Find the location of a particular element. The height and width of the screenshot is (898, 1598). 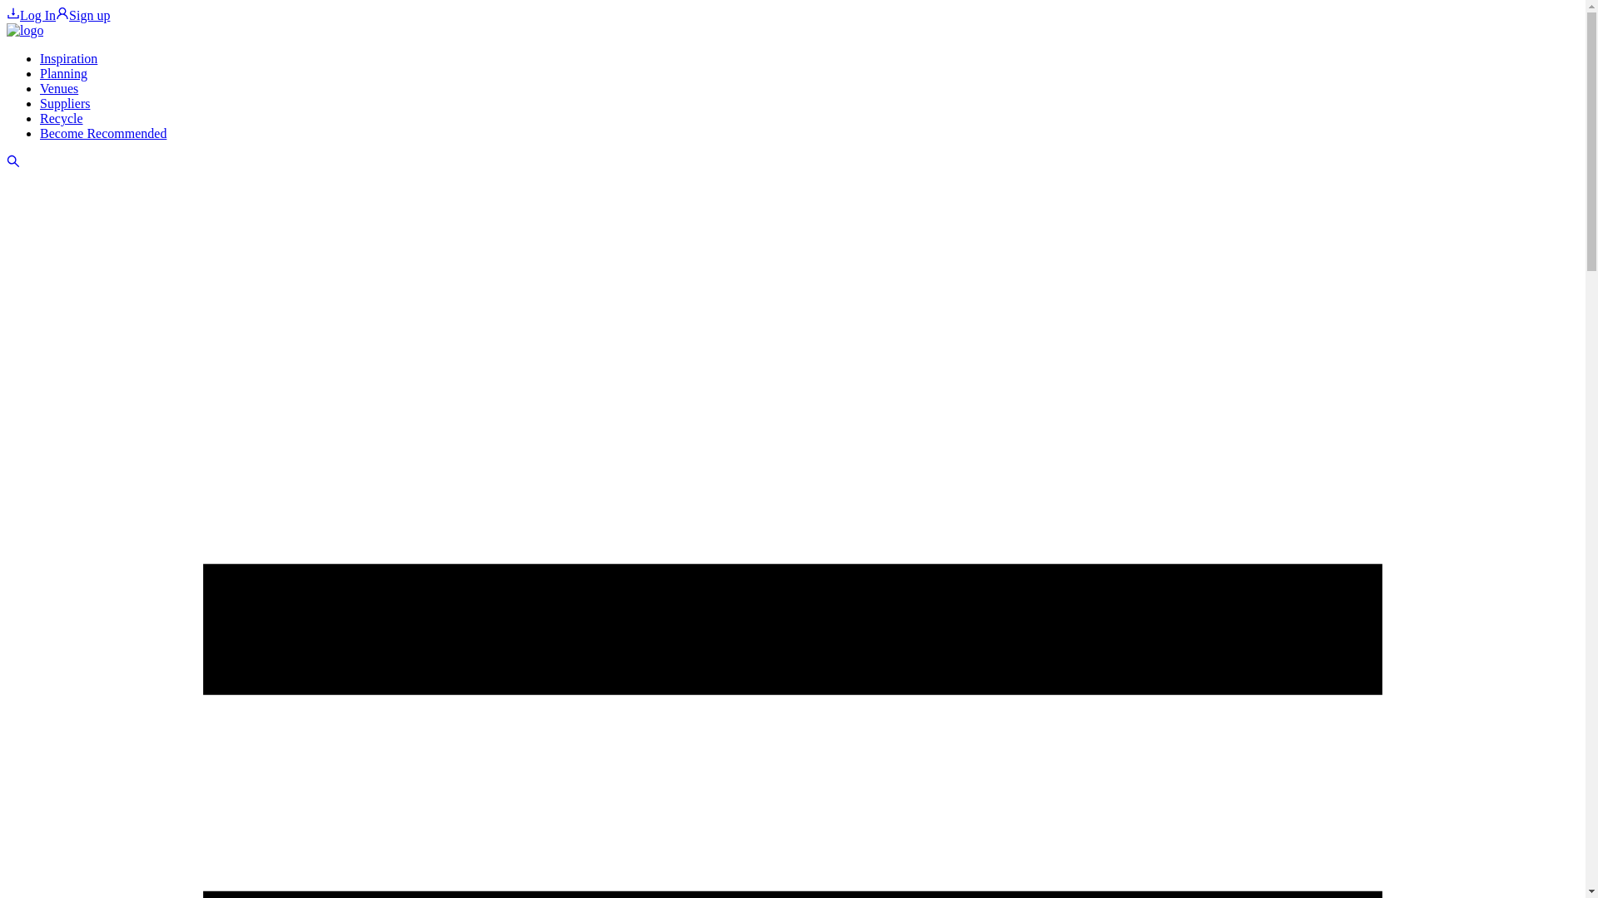

Become Recommended is located at coordinates (103, 133).